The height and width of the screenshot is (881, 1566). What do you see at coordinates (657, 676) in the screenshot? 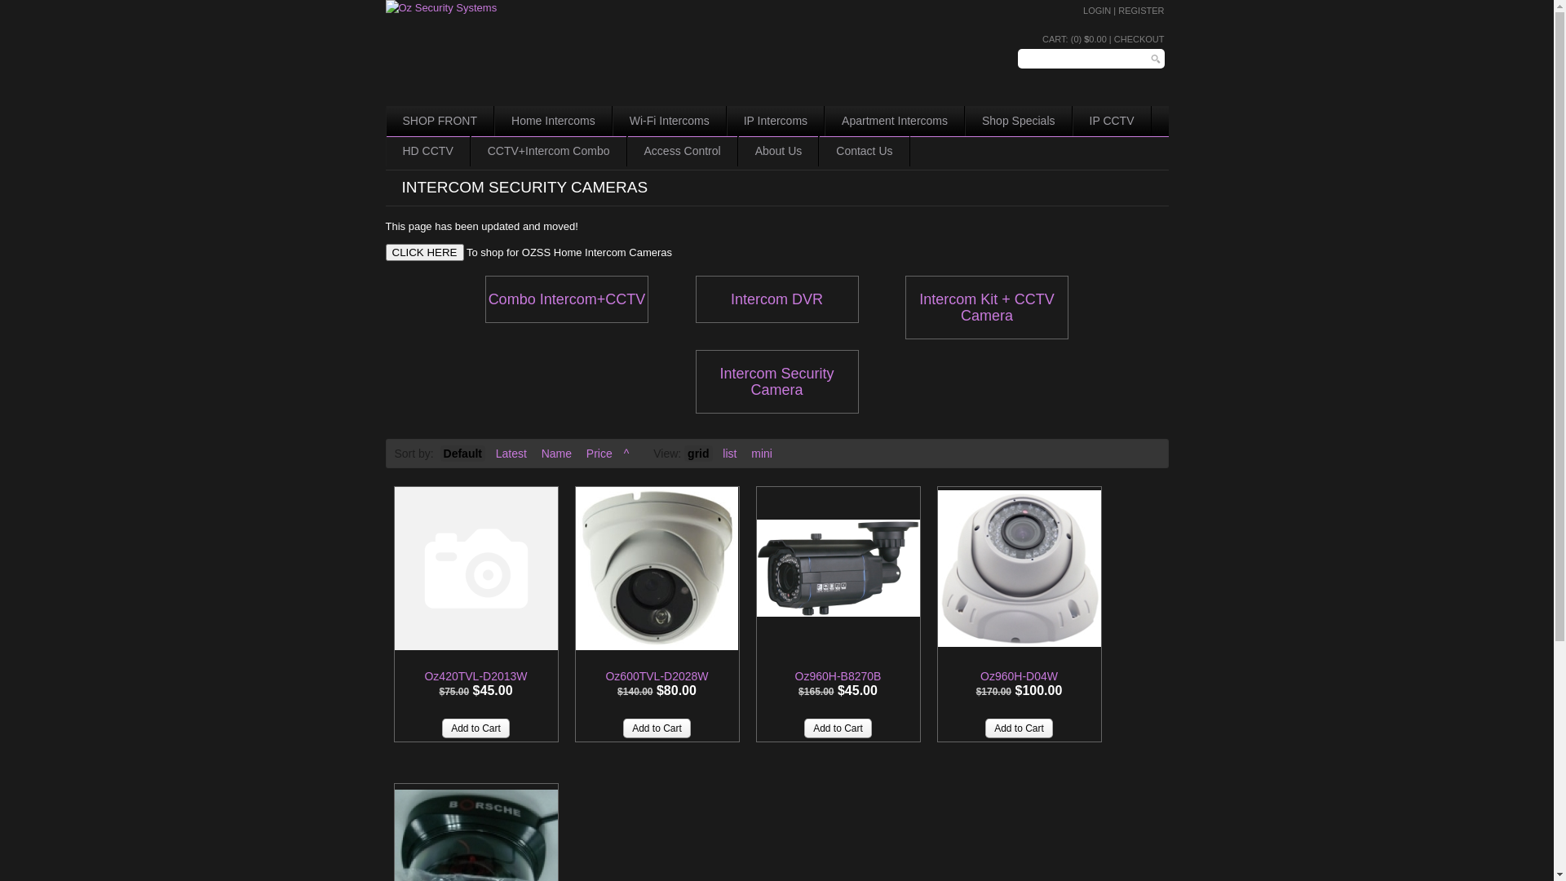
I see `Oz600TVL-D2028W` at bounding box center [657, 676].